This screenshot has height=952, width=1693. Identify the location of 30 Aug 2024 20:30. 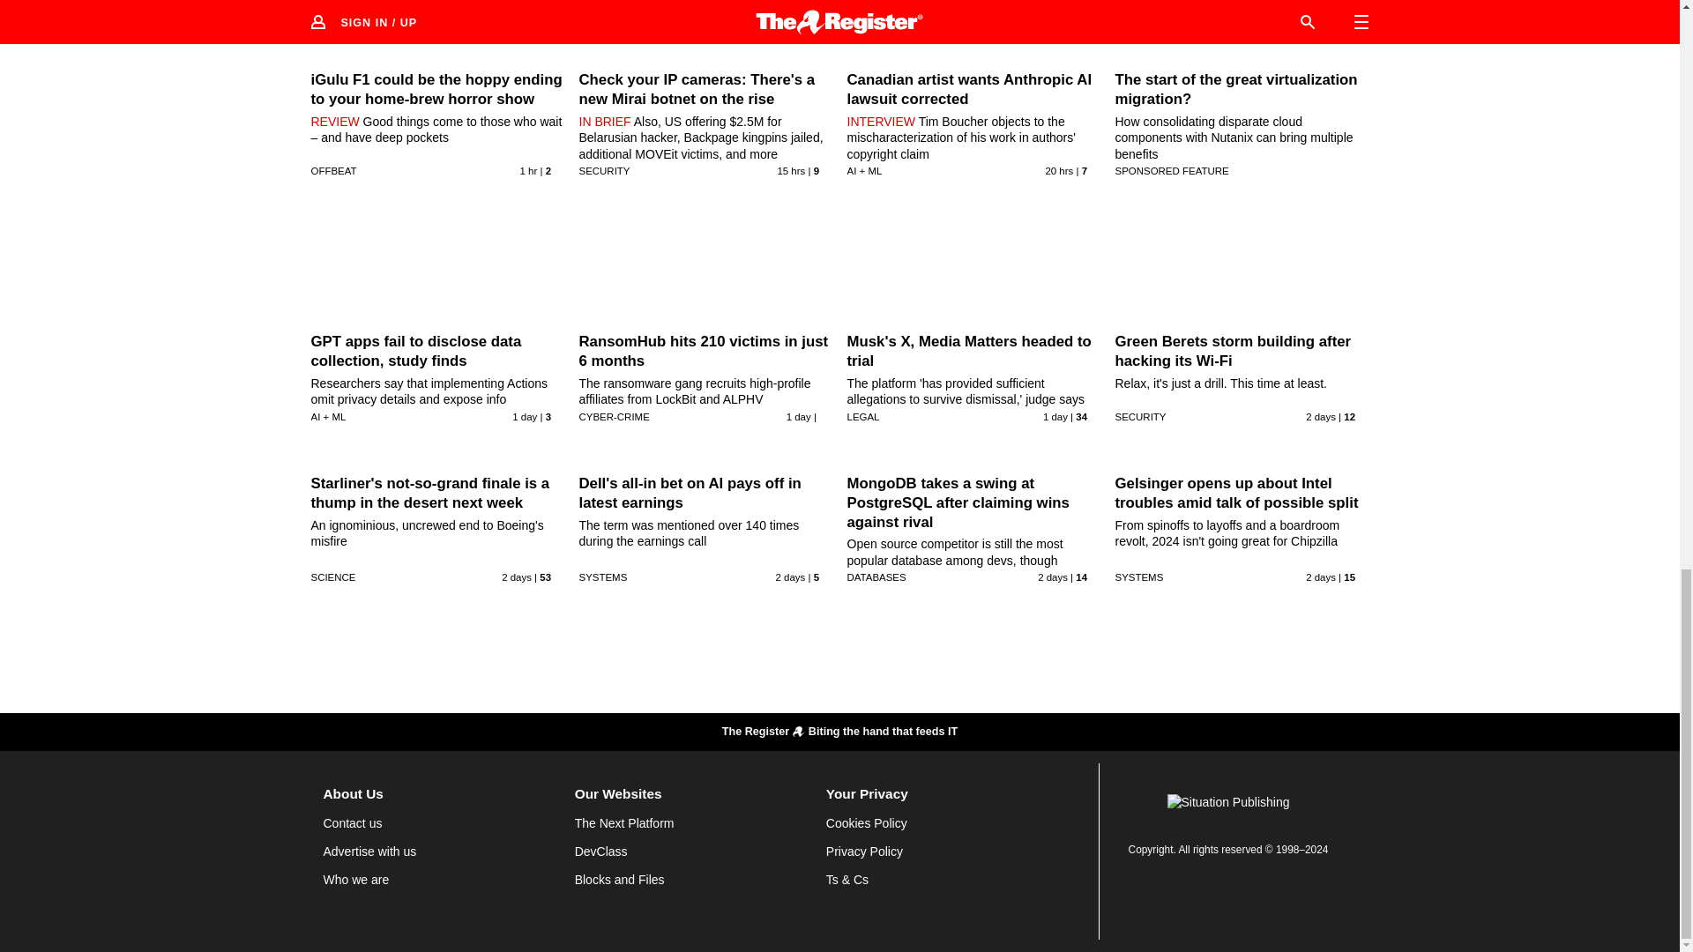
(516, 576).